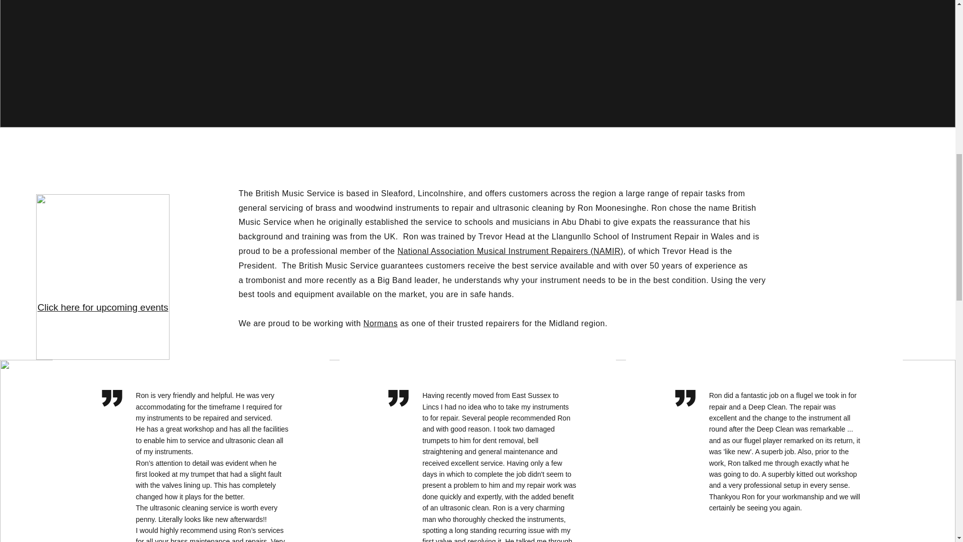 The height and width of the screenshot is (542, 963). I want to click on Click here for upcoming events, so click(103, 307).